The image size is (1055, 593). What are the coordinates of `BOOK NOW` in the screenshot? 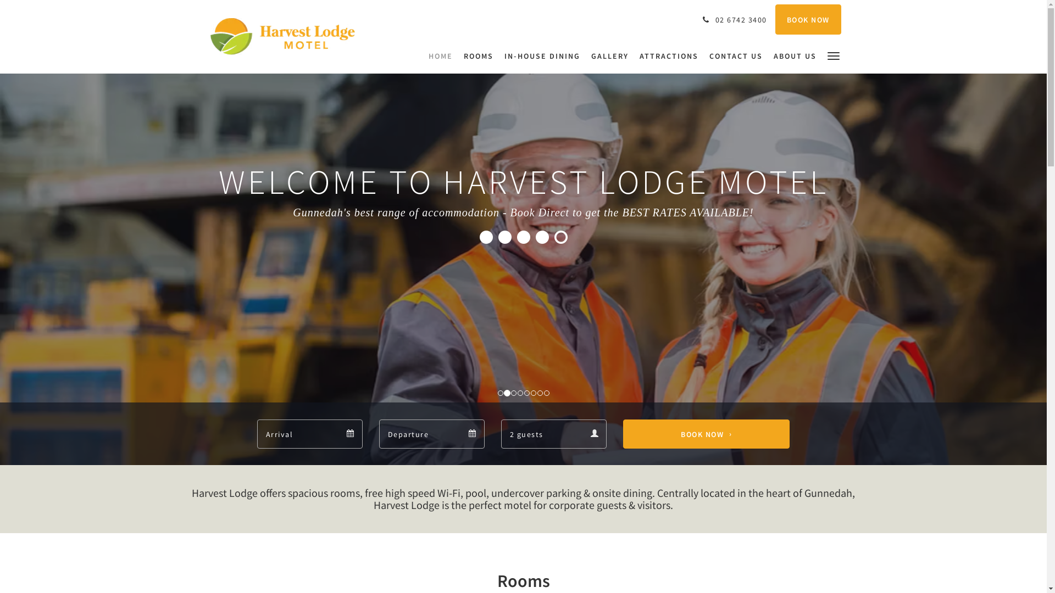 It's located at (808, 20).